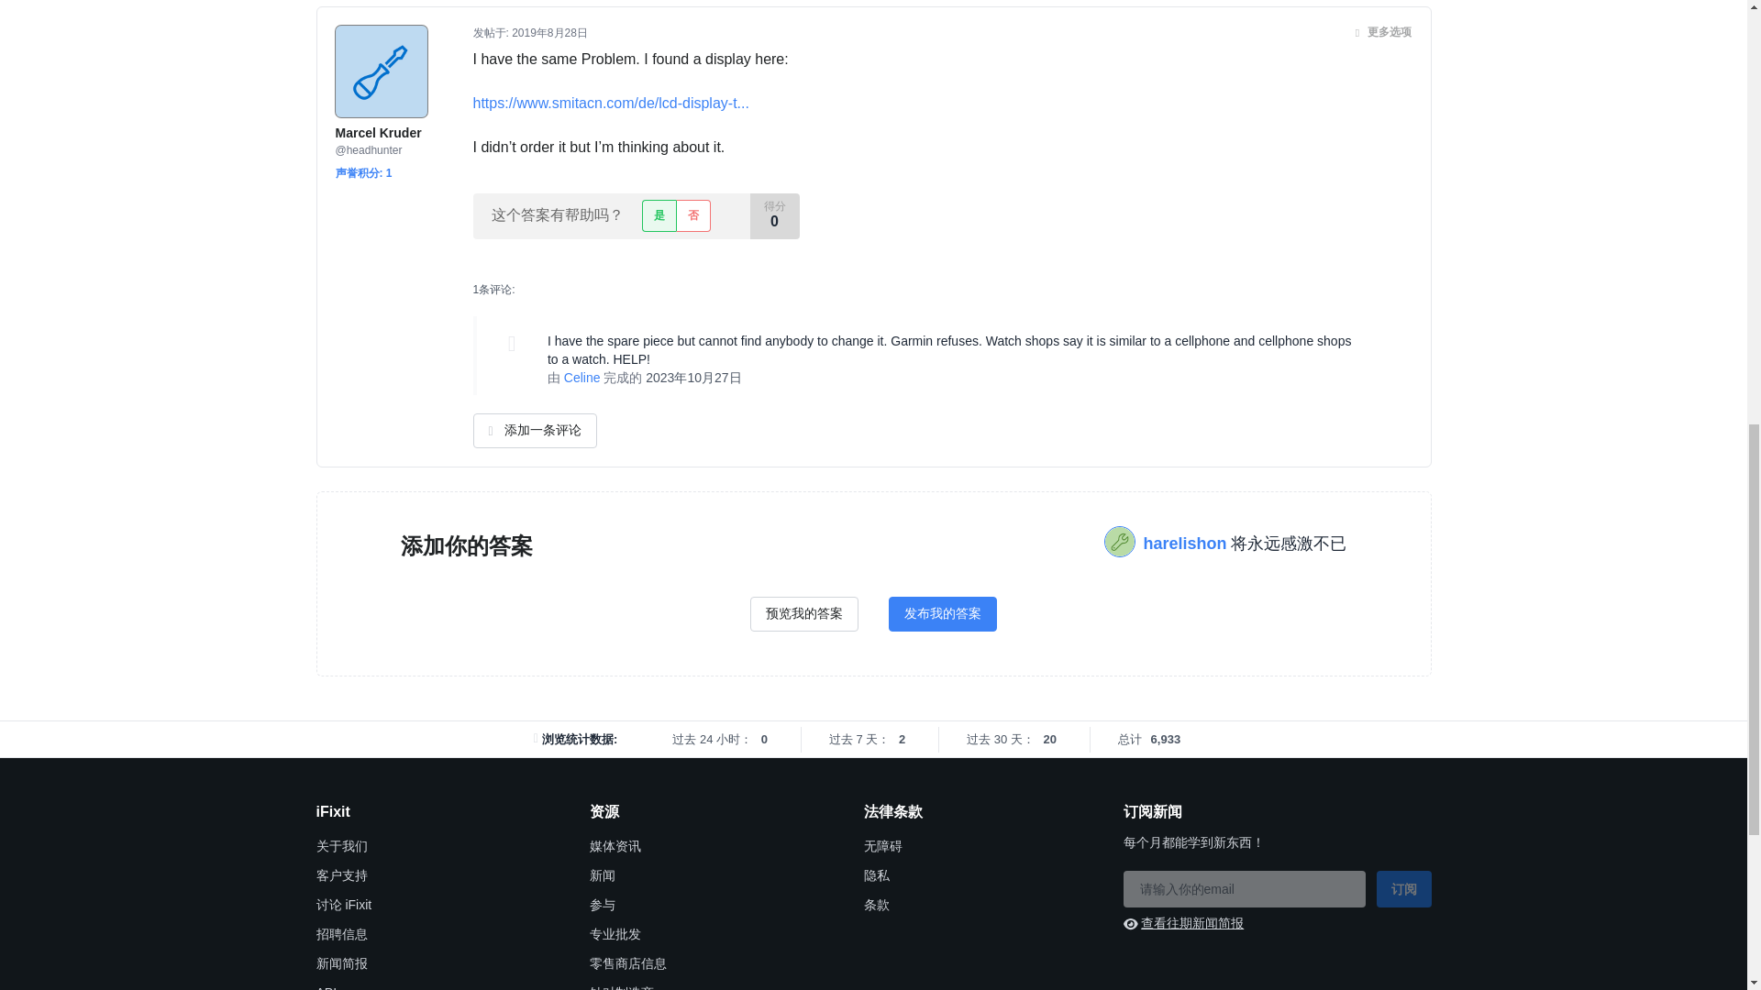 This screenshot has width=1761, height=990. Describe the element at coordinates (693, 378) in the screenshot. I see `Fri, 27 Oct 2023 13:50:49 -0700` at that location.